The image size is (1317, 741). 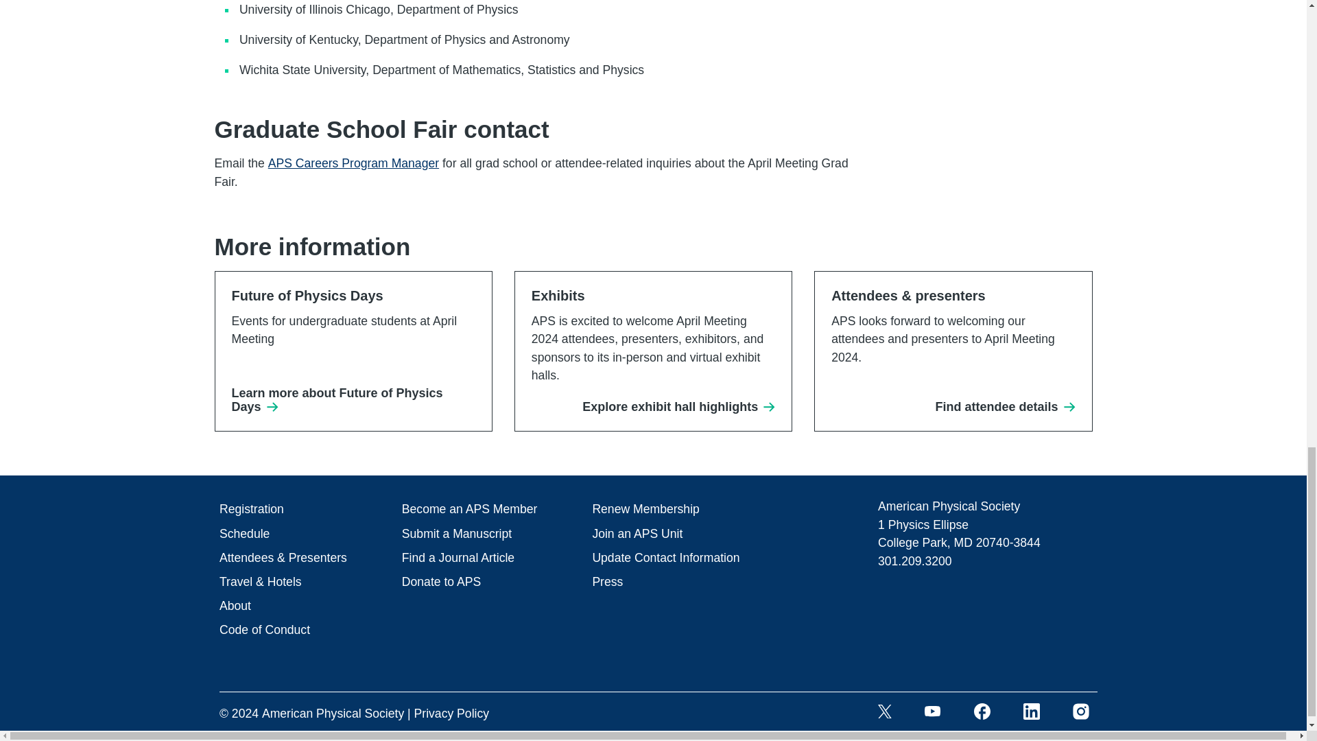 I want to click on Find a Journal Article, so click(x=458, y=558).